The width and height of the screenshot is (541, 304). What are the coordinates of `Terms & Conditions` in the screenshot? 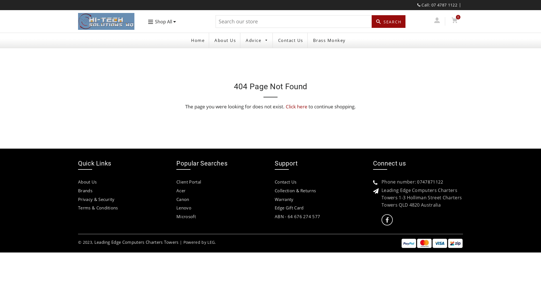 It's located at (98, 208).